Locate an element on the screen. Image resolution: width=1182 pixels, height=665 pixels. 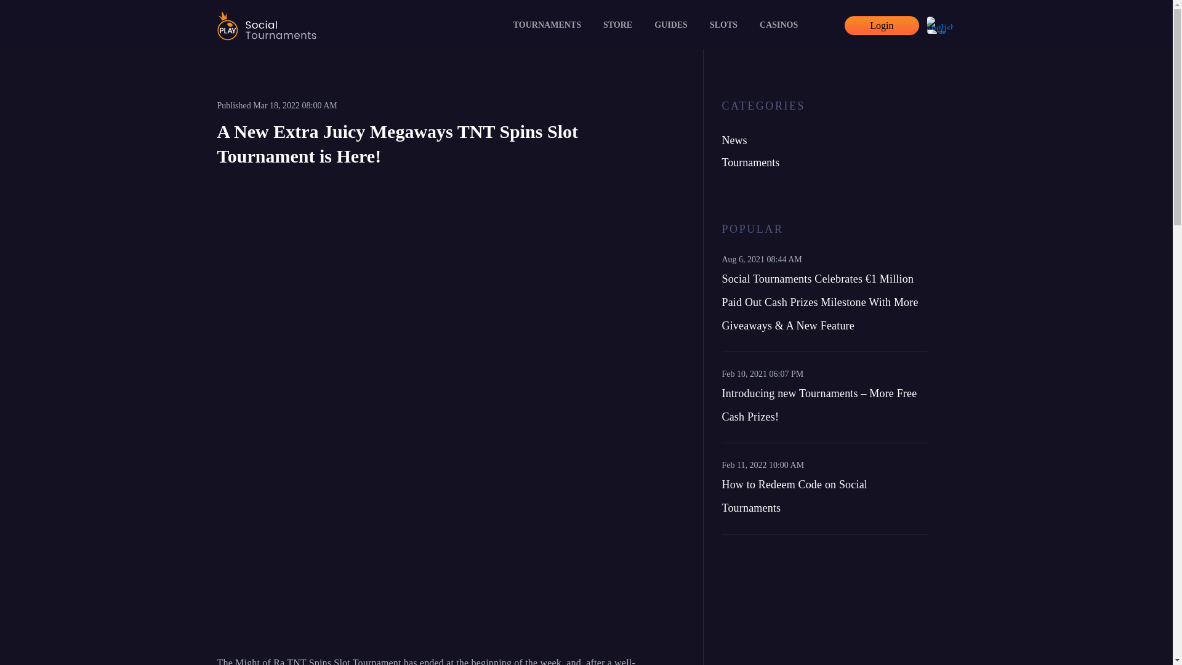
STORE is located at coordinates (617, 25).